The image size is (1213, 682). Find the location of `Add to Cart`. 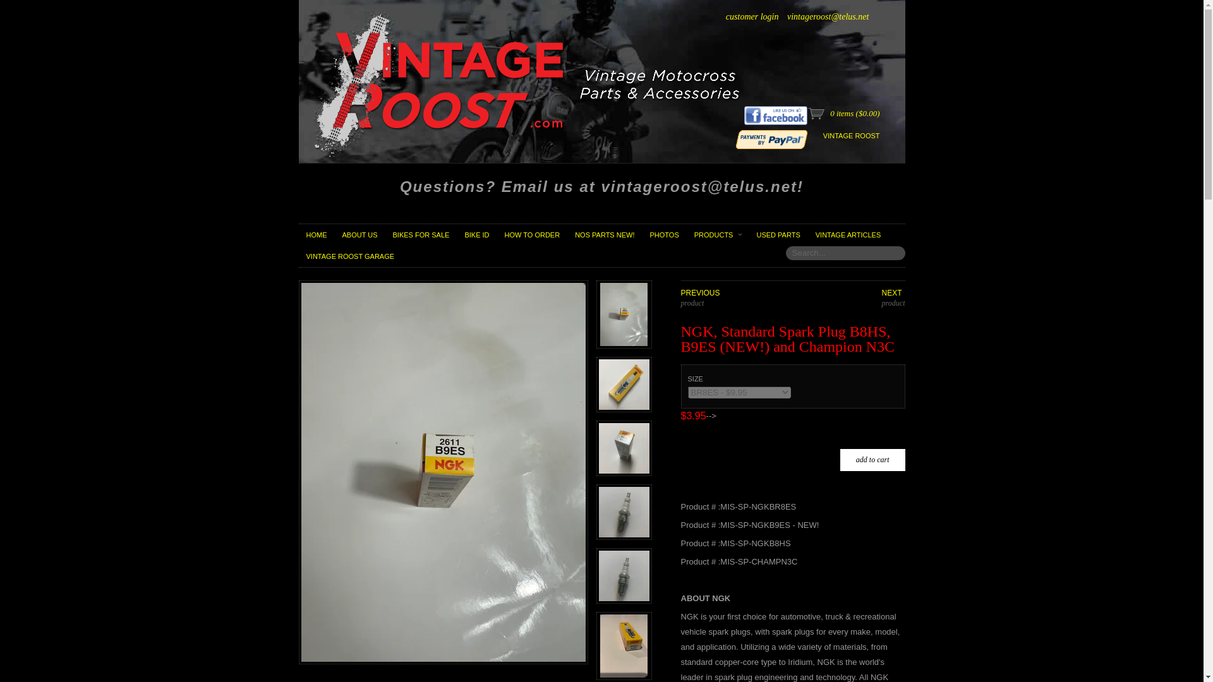

Add to Cart is located at coordinates (872, 460).